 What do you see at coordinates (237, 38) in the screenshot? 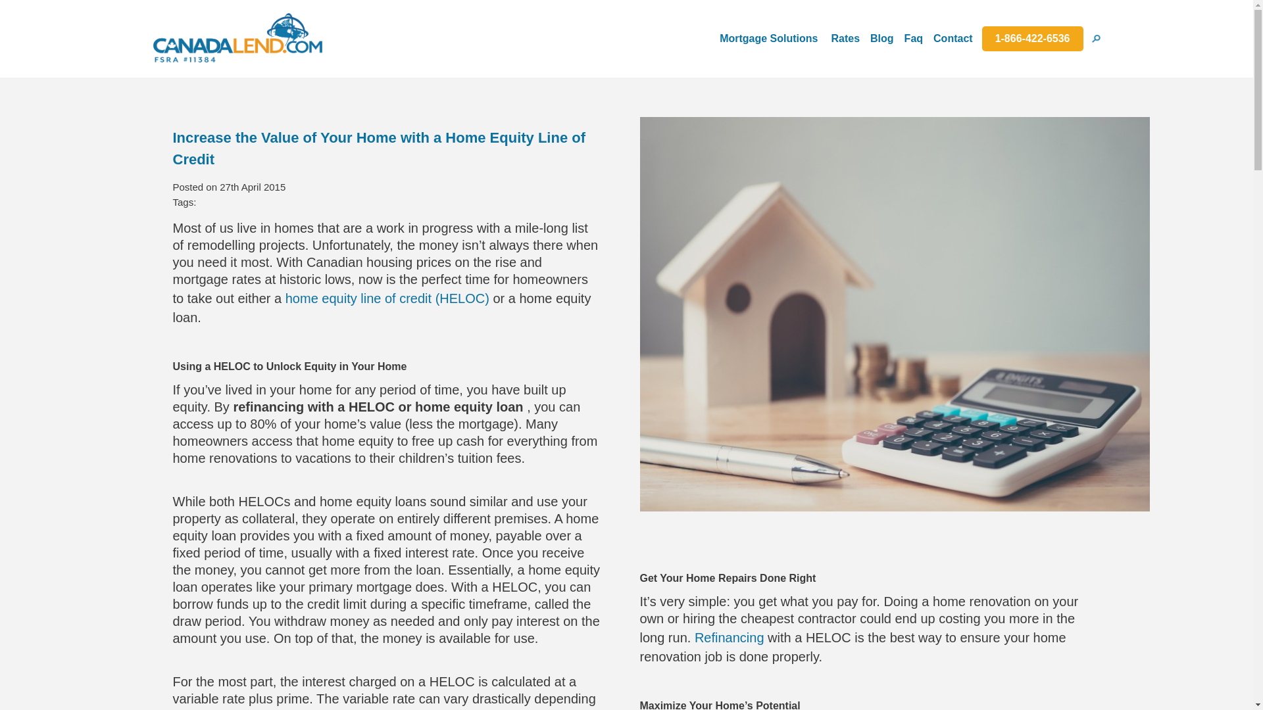
I see `Professional Mortgage Broker  - Canadalend` at bounding box center [237, 38].